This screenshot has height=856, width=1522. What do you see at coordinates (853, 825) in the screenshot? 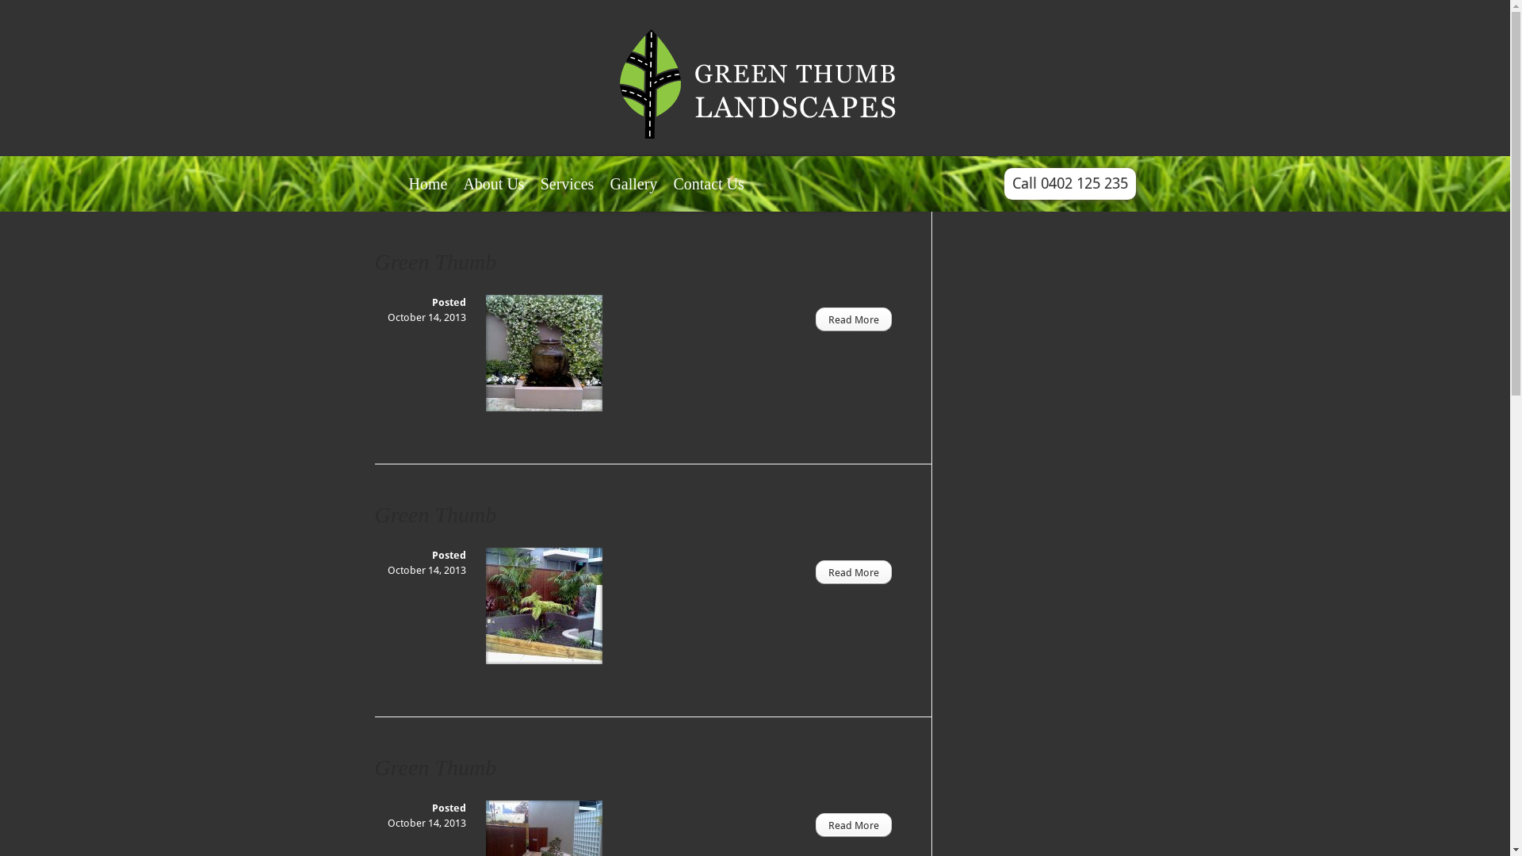
I see `Read More` at bounding box center [853, 825].